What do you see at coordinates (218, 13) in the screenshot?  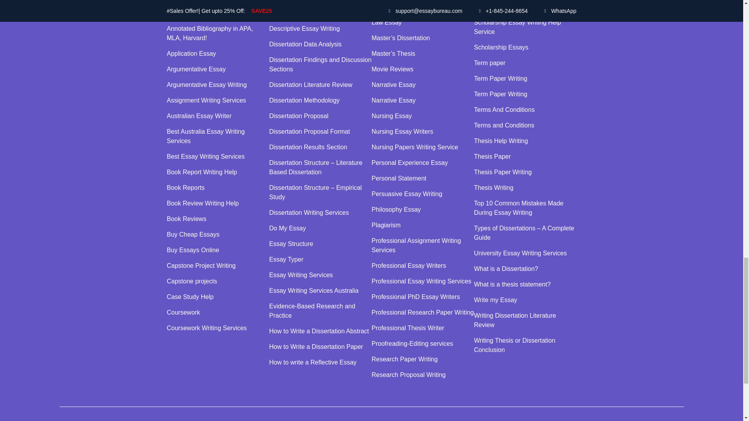 I see `Admission Essay writing` at bounding box center [218, 13].